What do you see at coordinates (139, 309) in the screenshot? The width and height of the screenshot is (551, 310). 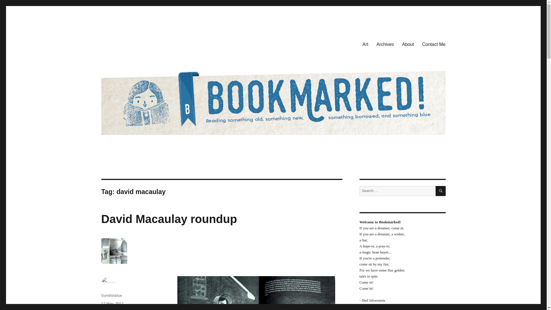 I see `Book Reviews` at bounding box center [139, 309].